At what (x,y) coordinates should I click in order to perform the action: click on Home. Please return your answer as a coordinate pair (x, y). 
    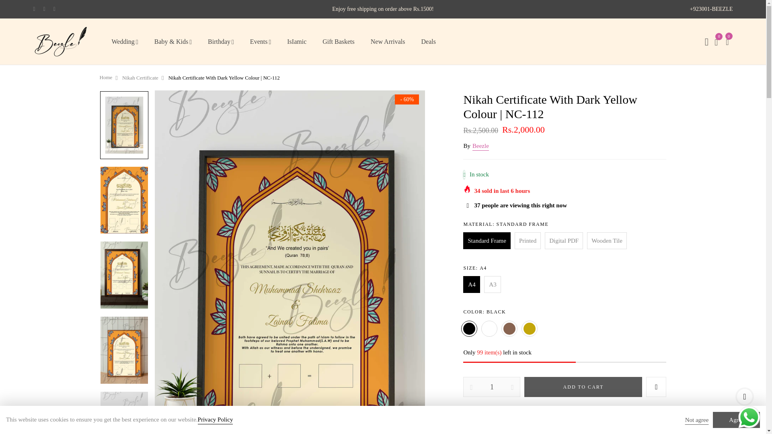
    Looking at the image, I should click on (106, 78).